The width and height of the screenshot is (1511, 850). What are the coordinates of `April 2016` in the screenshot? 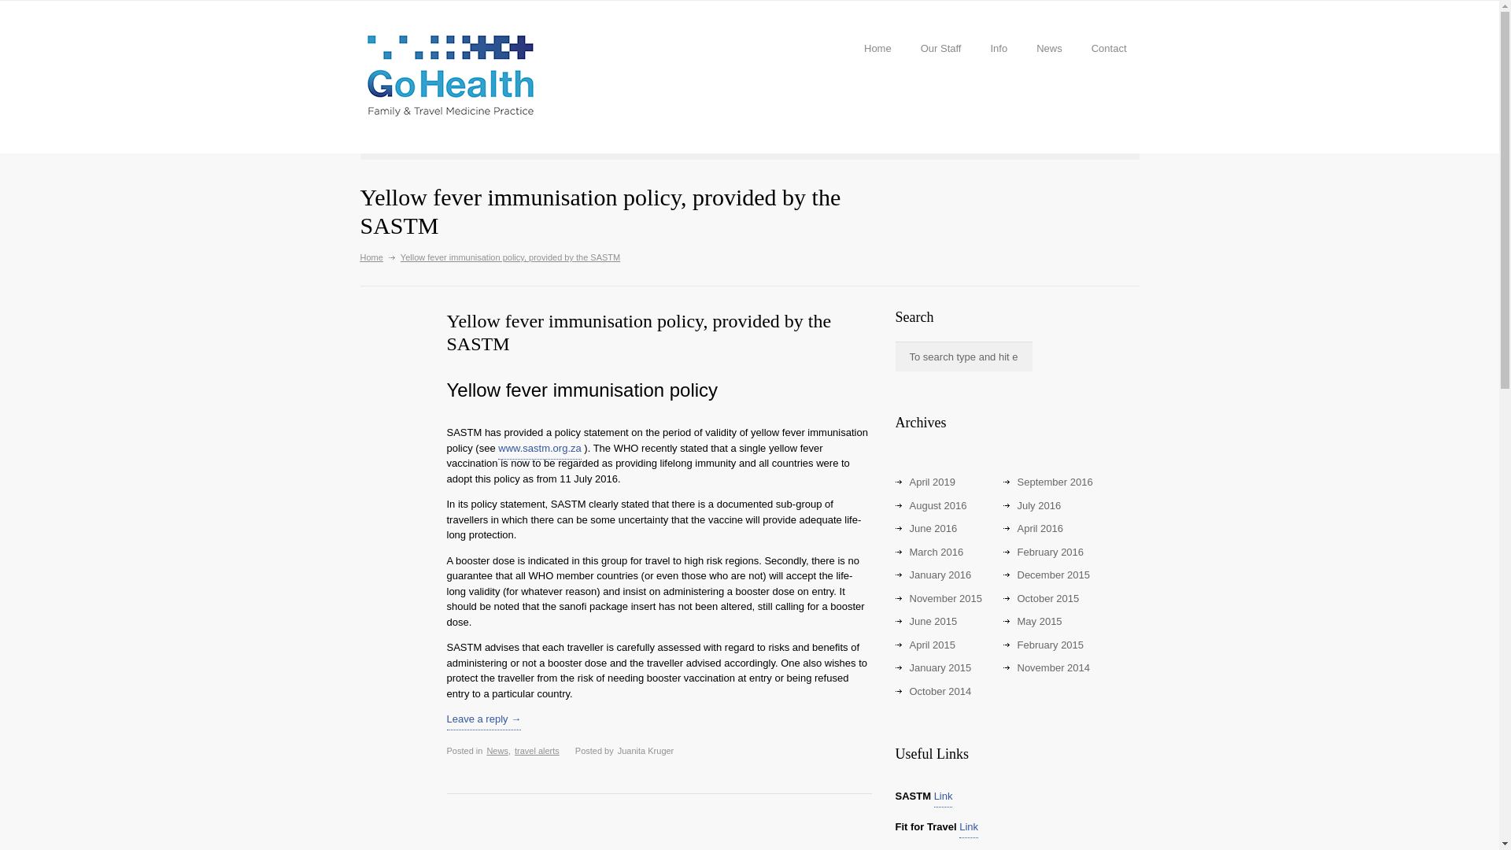 It's located at (1040, 530).